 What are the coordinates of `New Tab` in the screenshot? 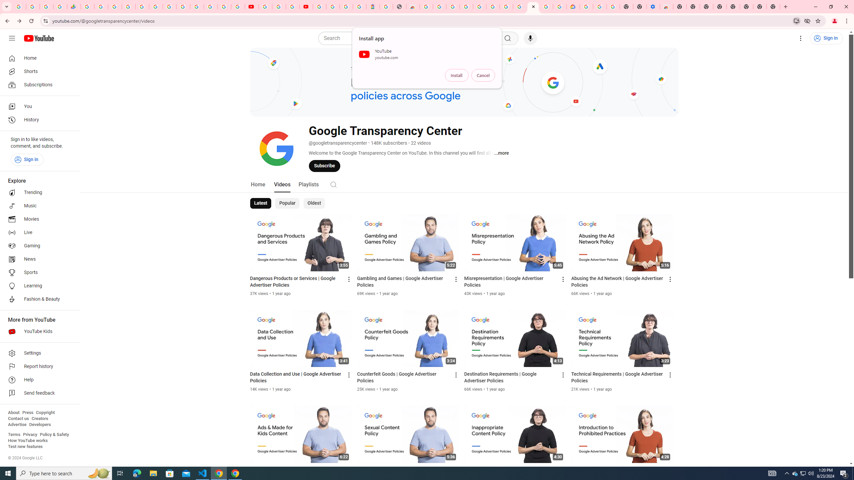 It's located at (680, 7).